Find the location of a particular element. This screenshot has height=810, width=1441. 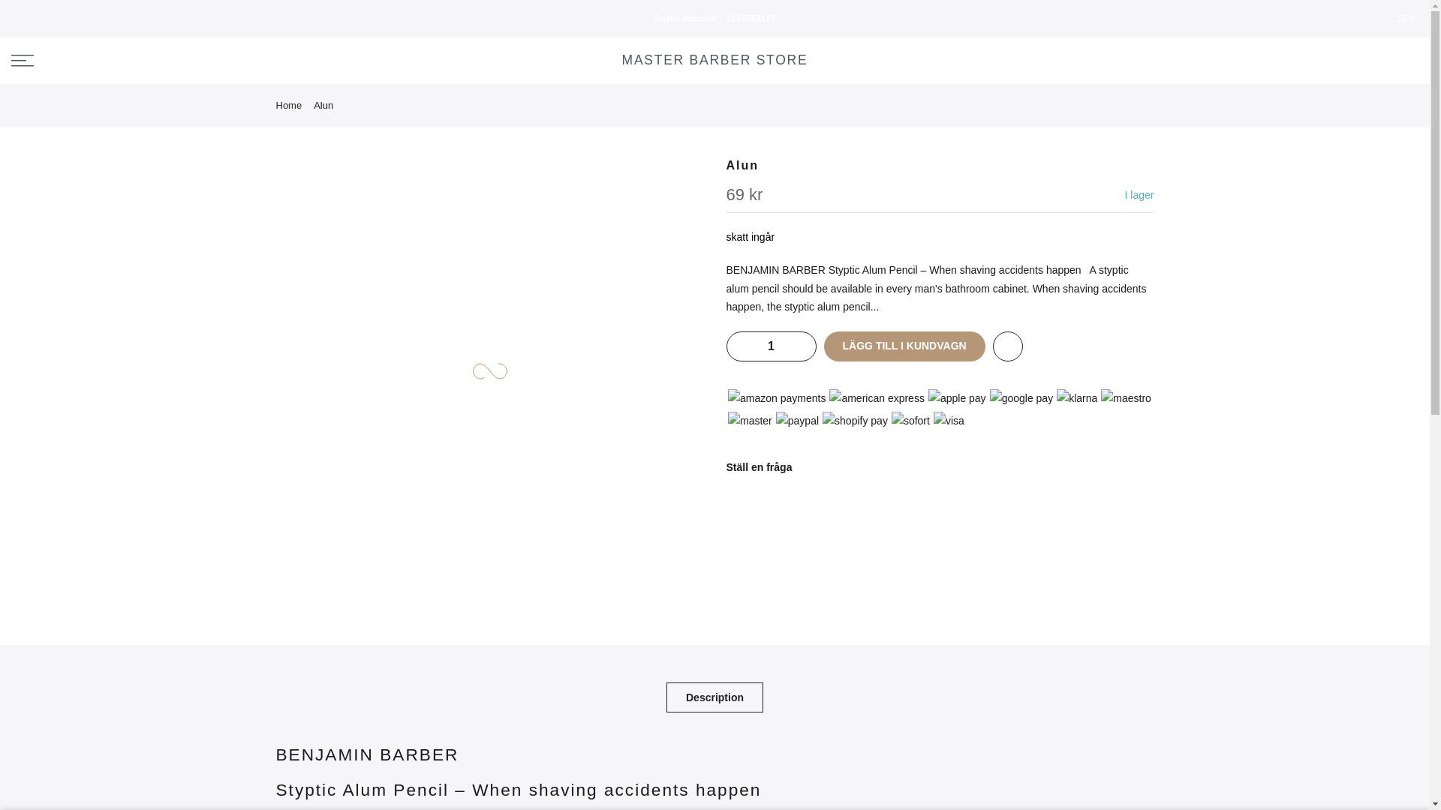

Home is located at coordinates (290, 105).